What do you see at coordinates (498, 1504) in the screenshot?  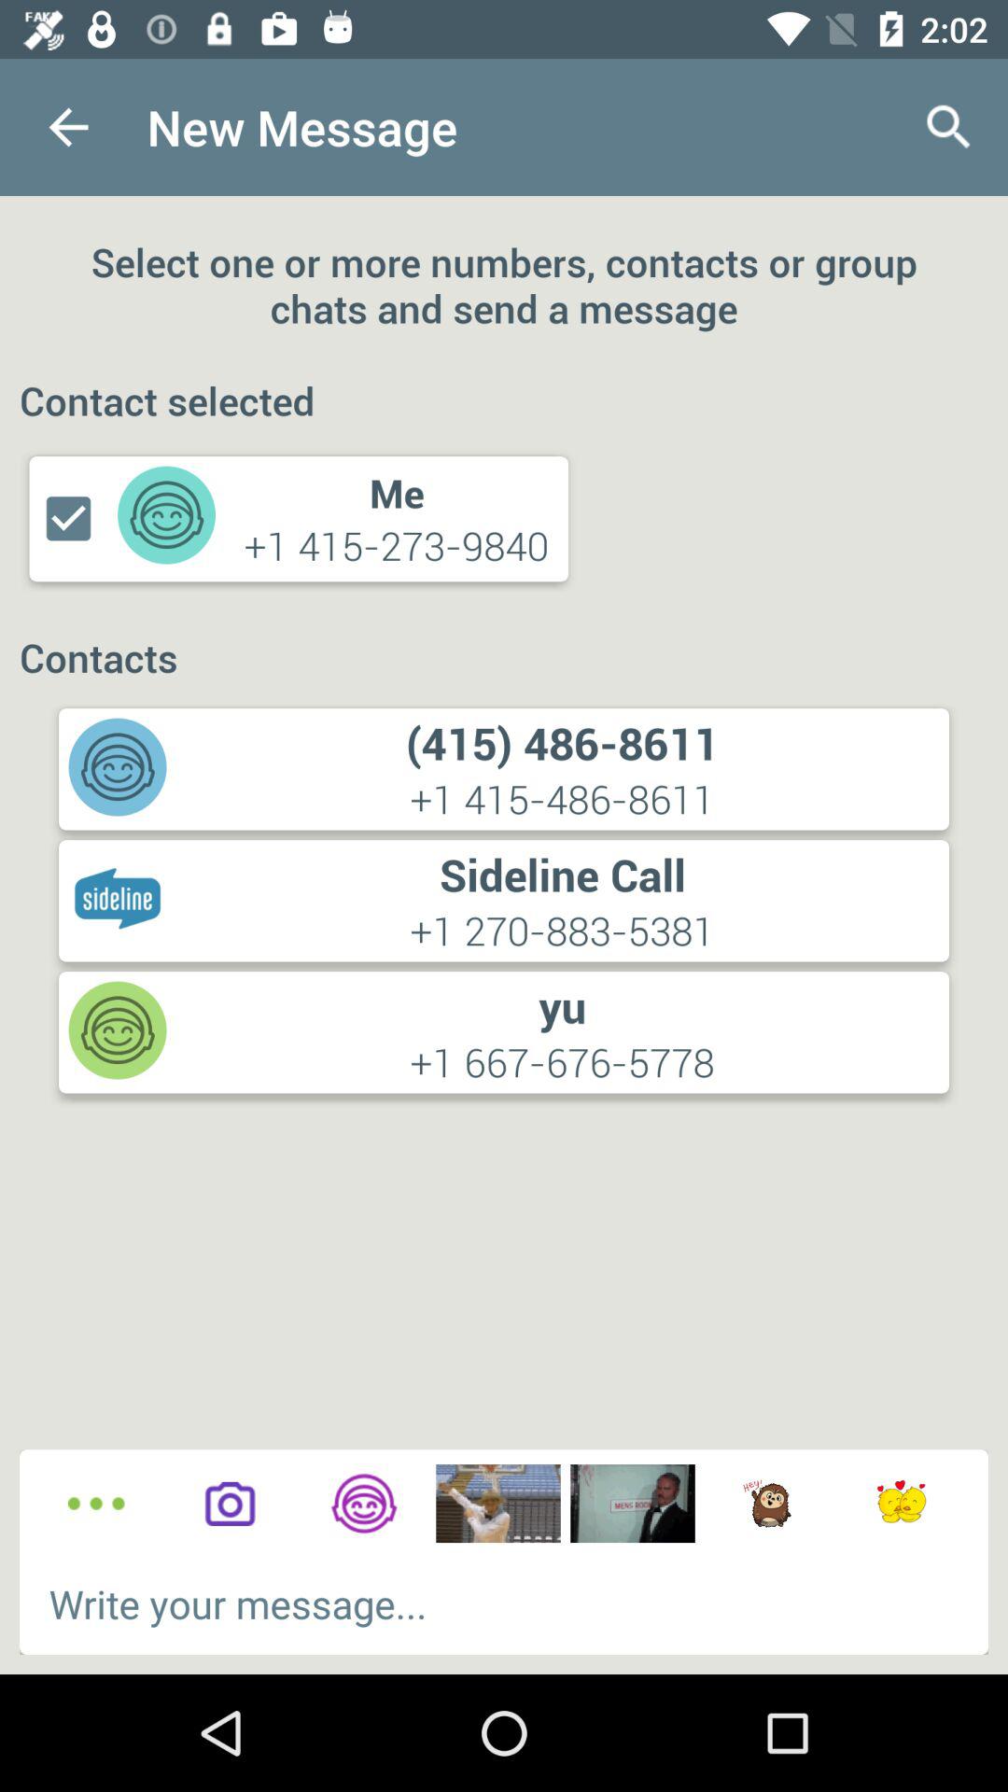 I see `select image` at bounding box center [498, 1504].